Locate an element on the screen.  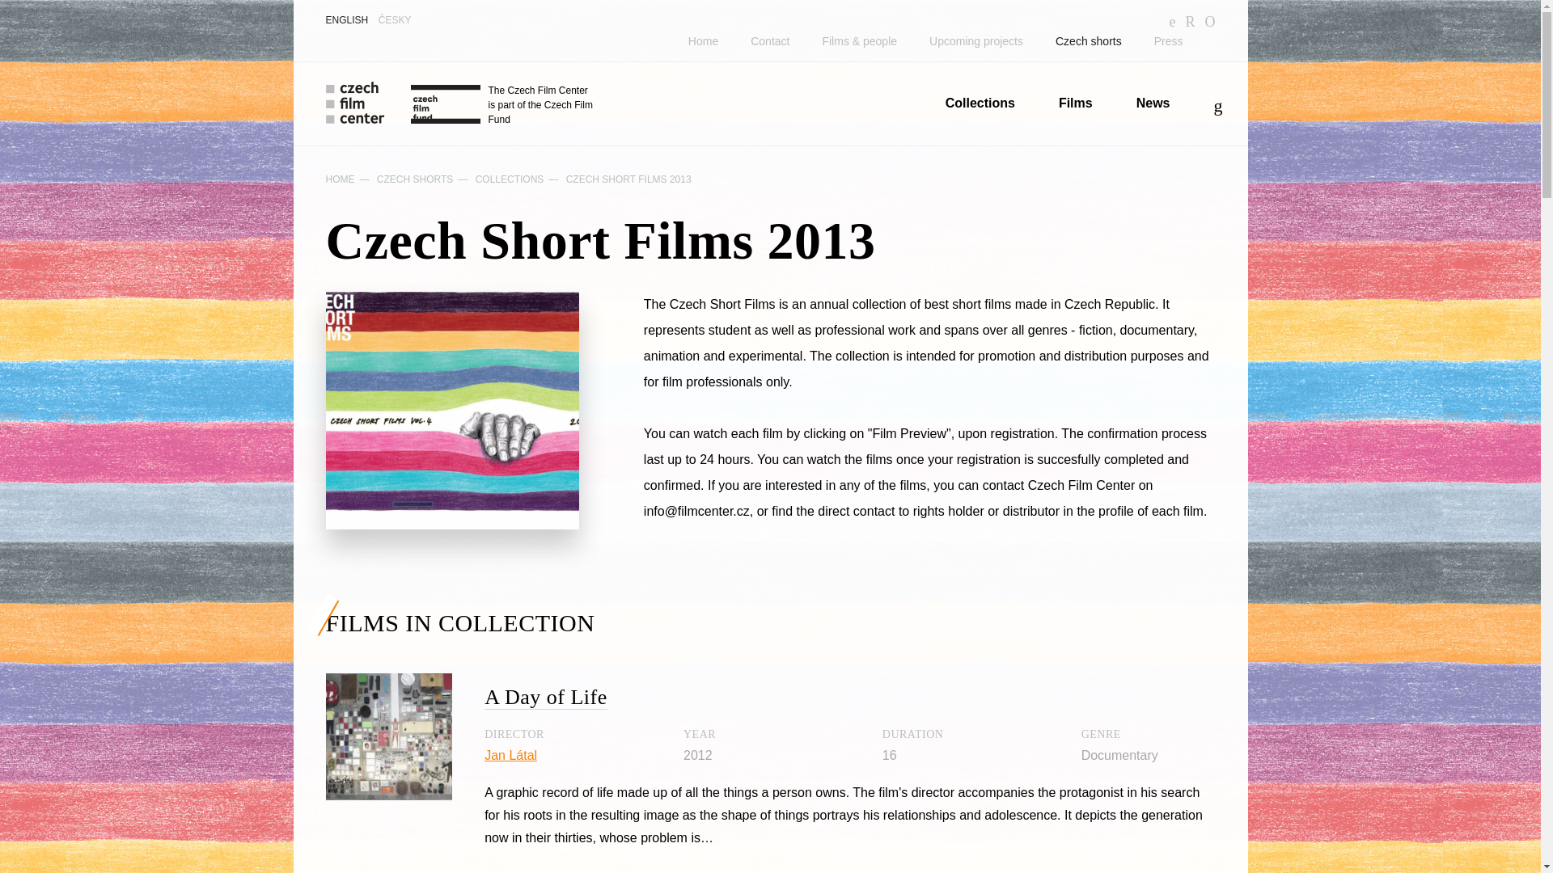
Upcoming projects is located at coordinates (975, 41).